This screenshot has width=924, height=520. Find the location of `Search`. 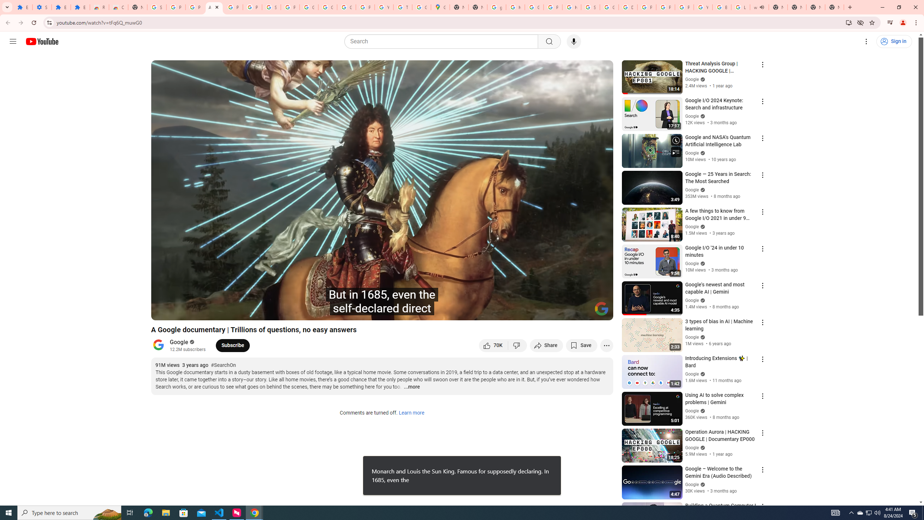

Search is located at coordinates (549, 42).